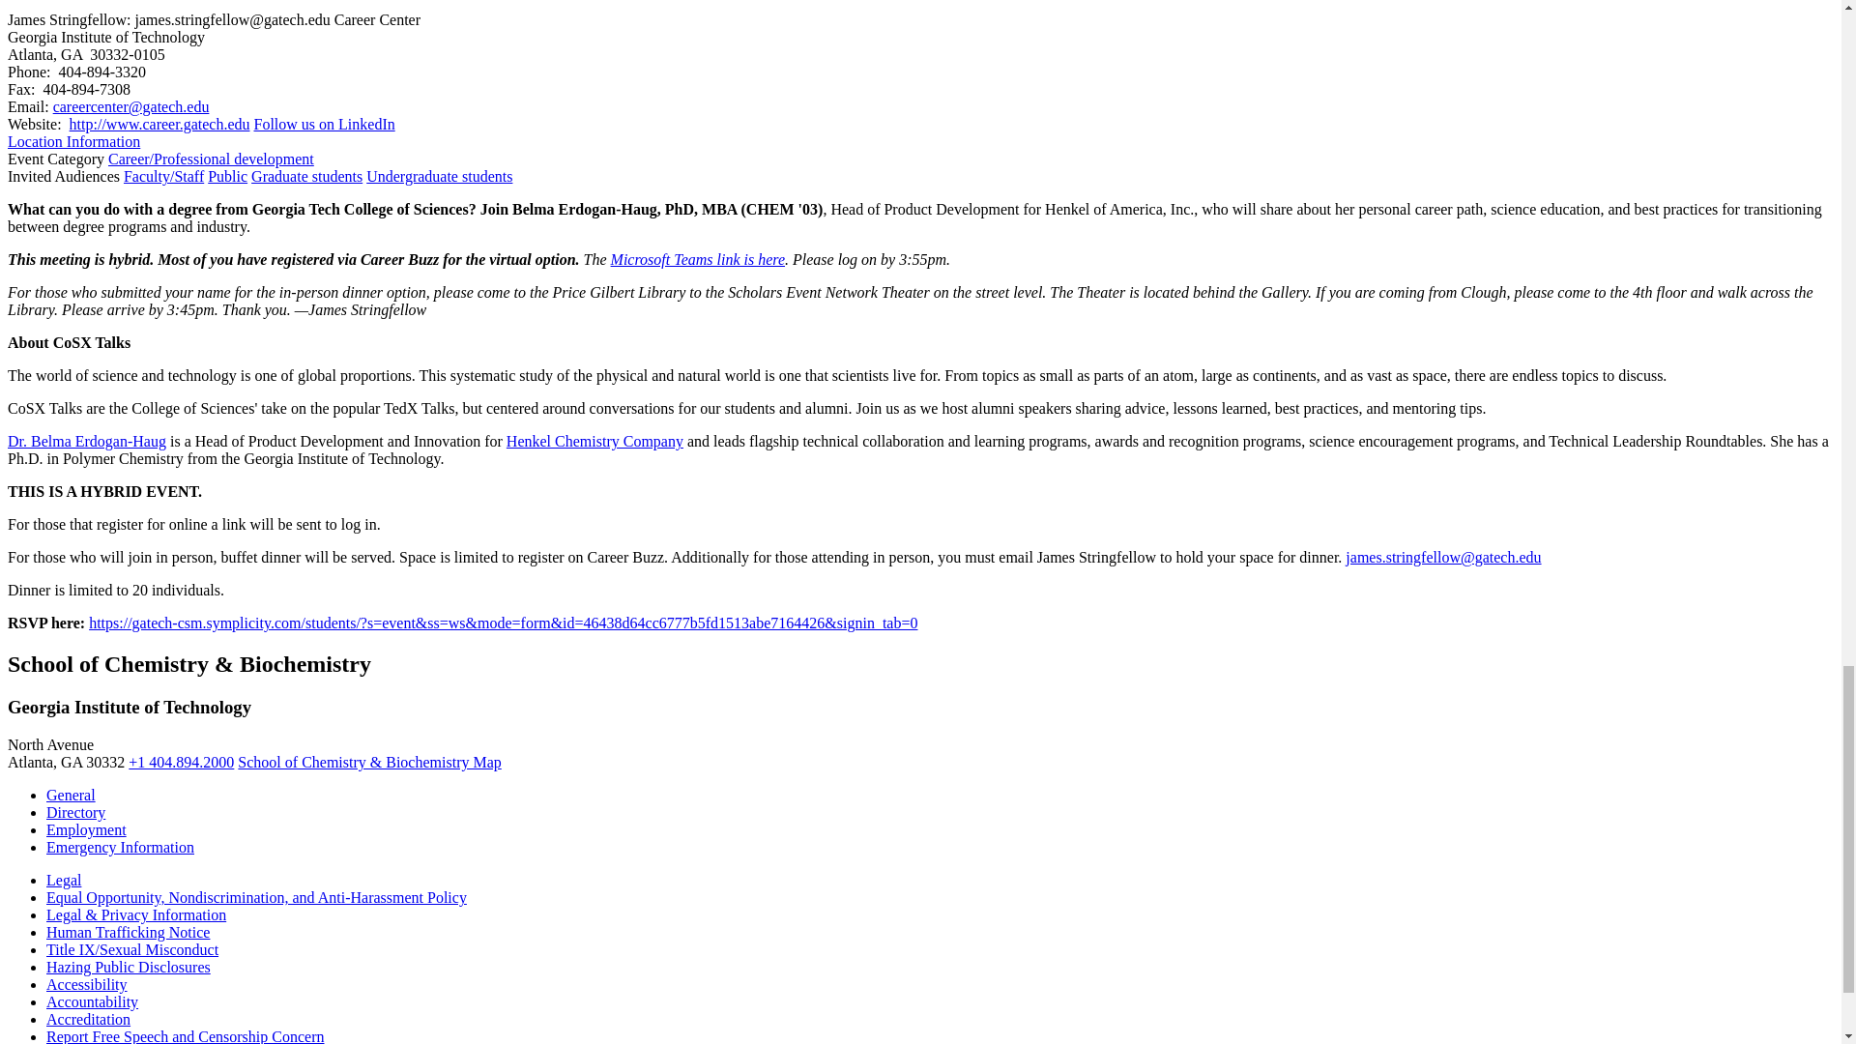 The height and width of the screenshot is (1044, 1856). Describe the element at coordinates (75, 812) in the screenshot. I see `Georgia Institute of Technology Directory` at that location.